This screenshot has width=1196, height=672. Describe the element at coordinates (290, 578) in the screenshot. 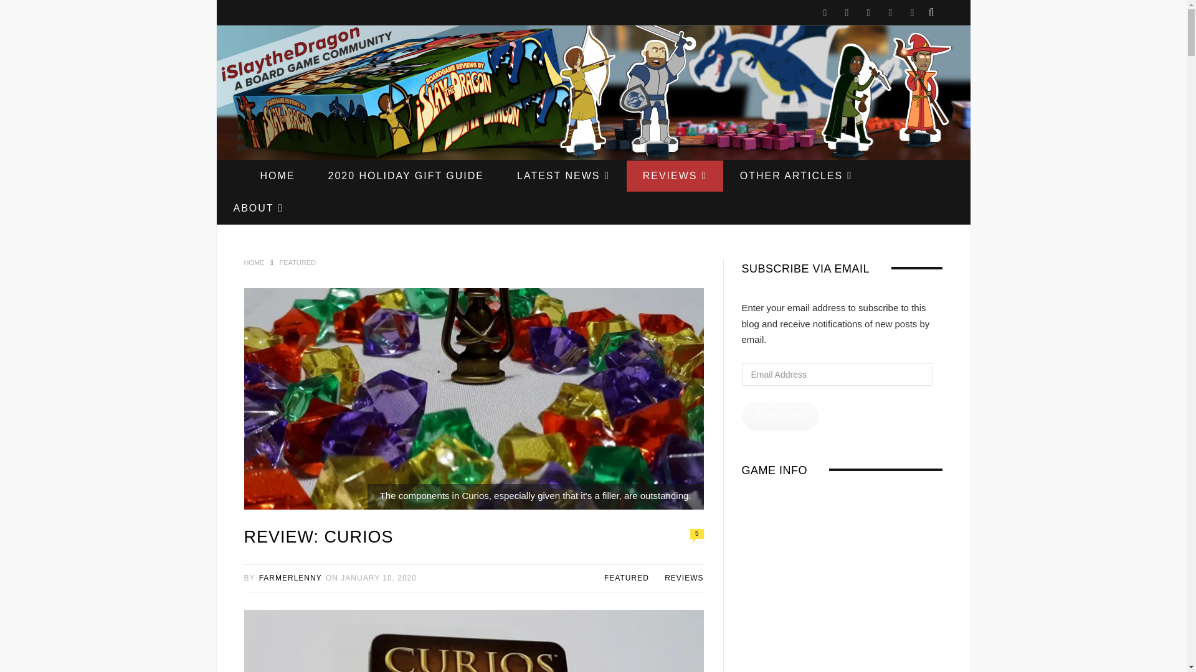

I see `Posts by FarmerLenny` at that location.